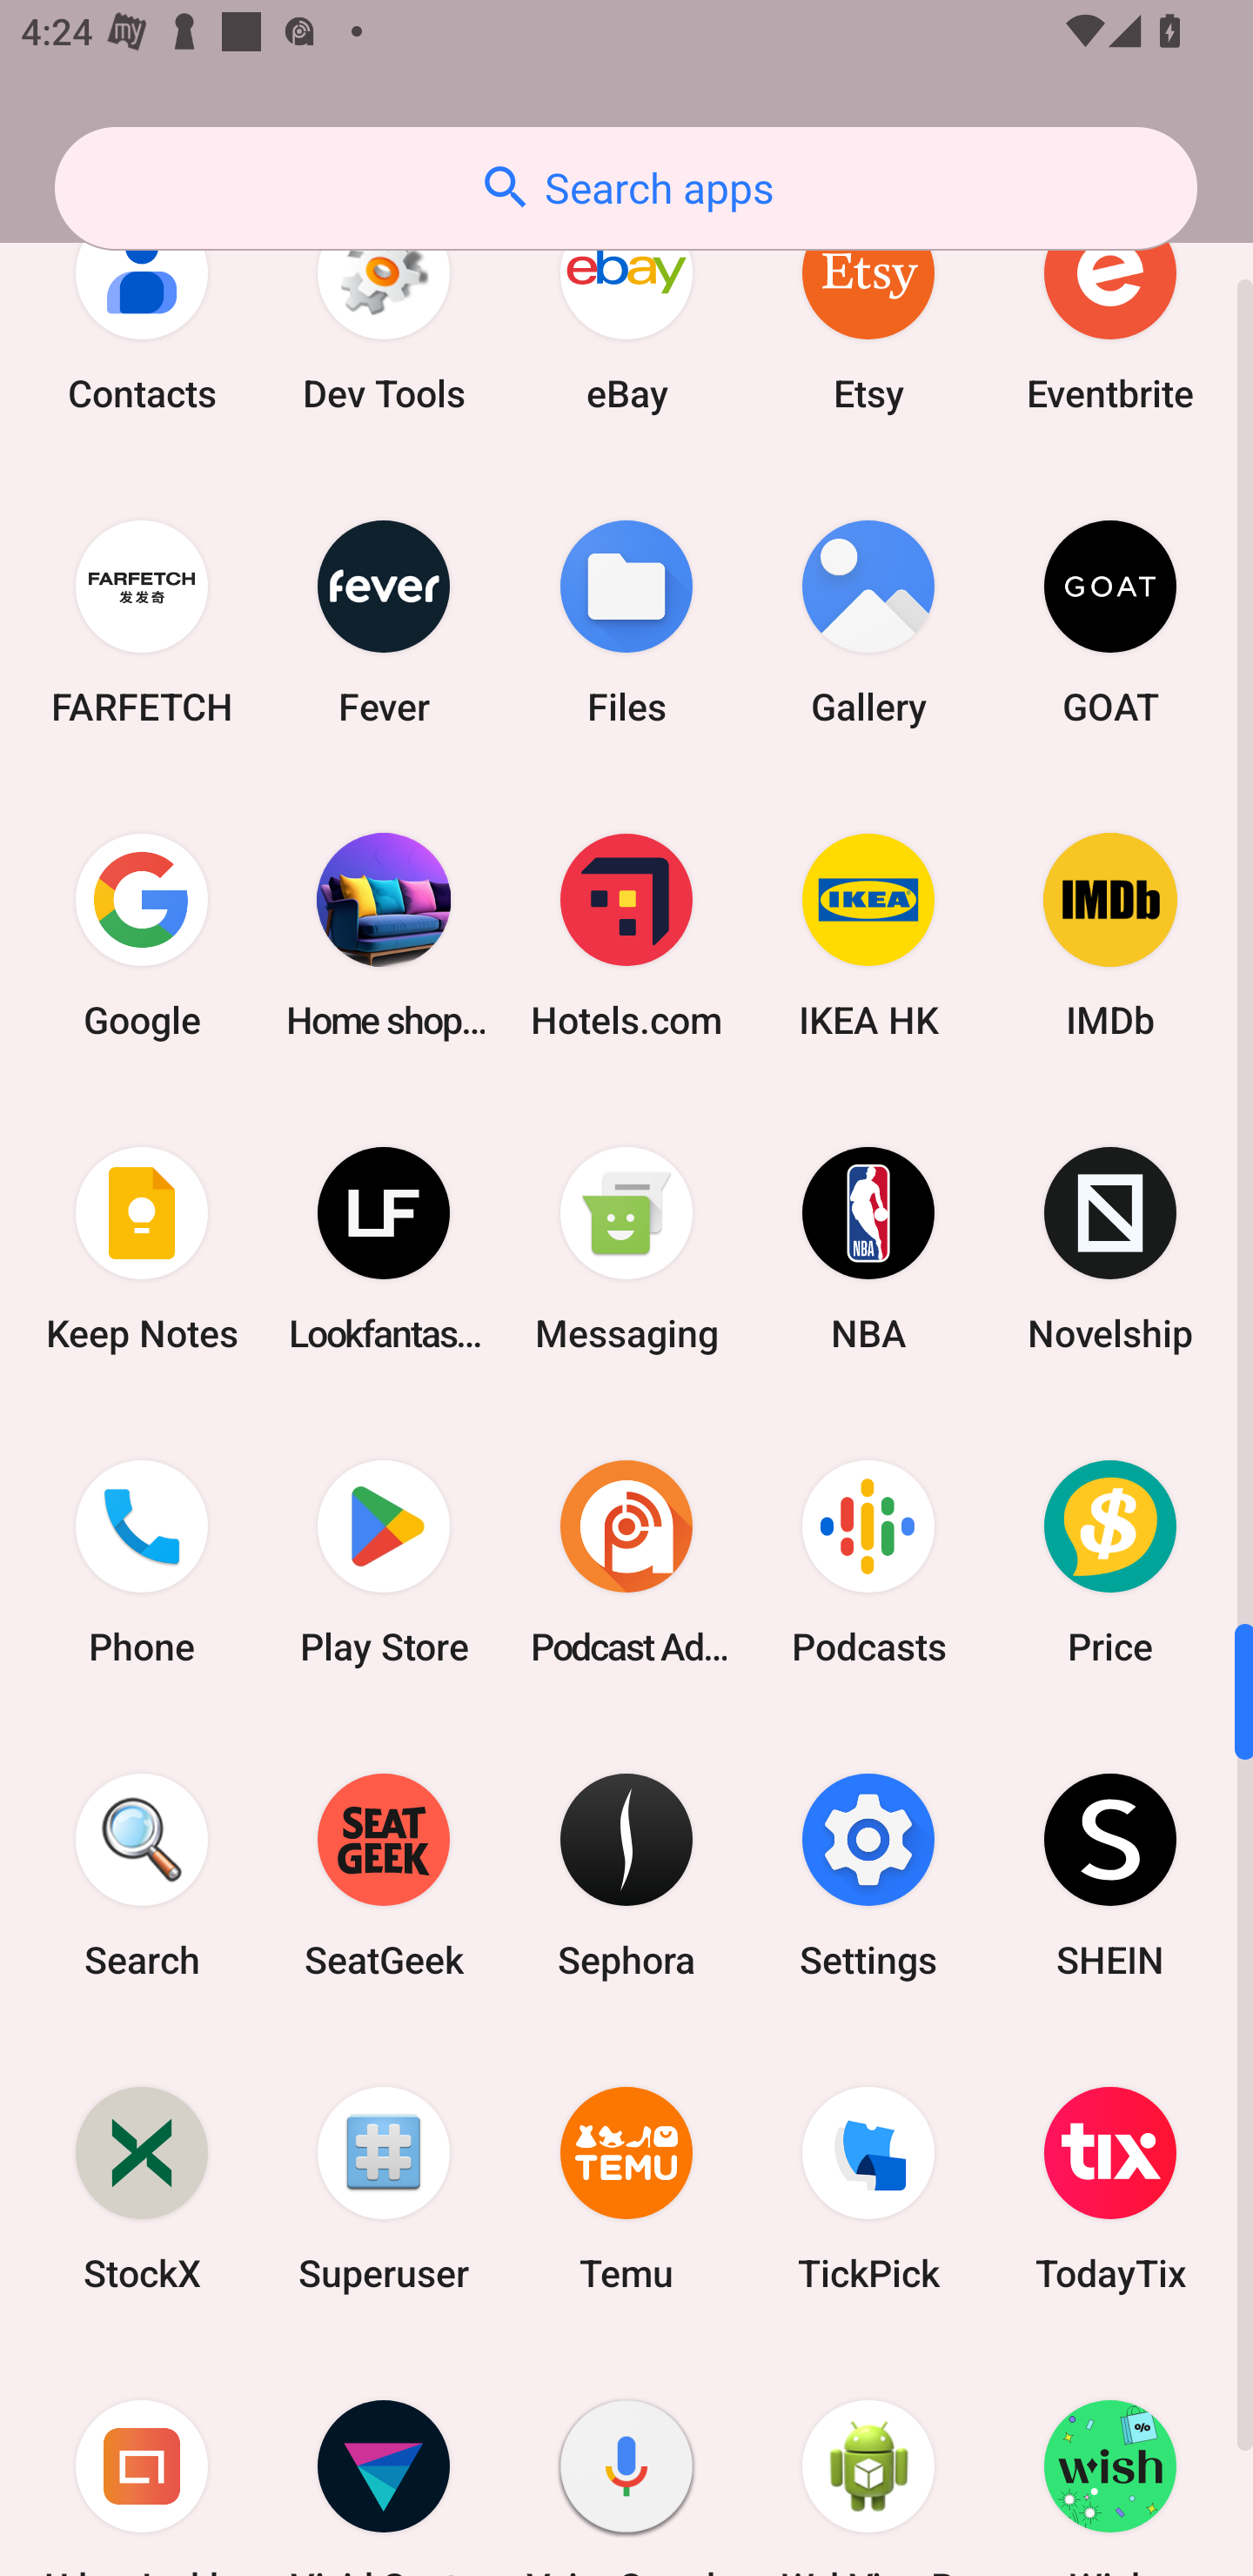  Describe the element at coordinates (868, 2188) in the screenshot. I see `TickPick` at that location.